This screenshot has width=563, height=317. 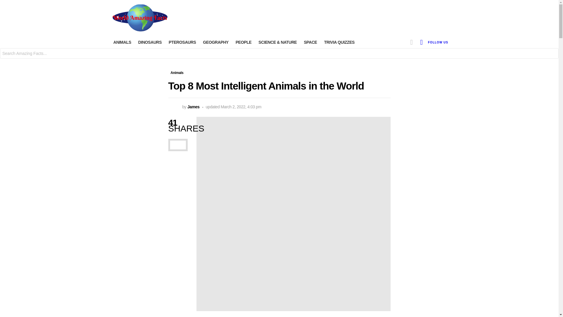 What do you see at coordinates (438, 42) in the screenshot?
I see `Follow us` at bounding box center [438, 42].